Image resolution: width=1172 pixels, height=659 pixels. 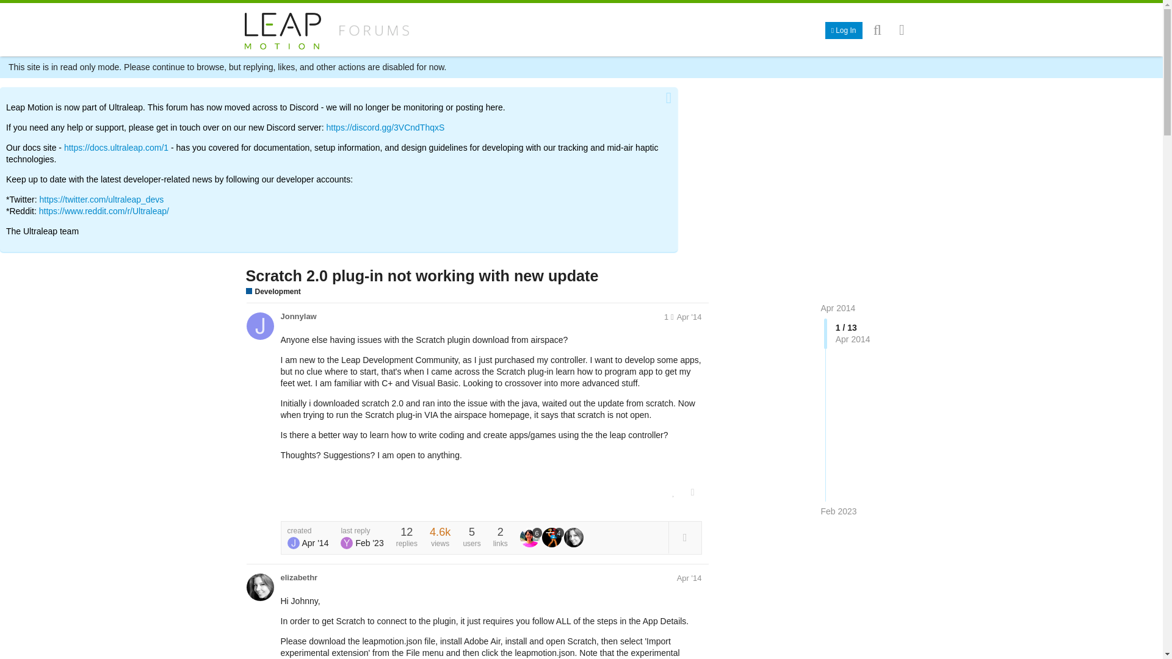 What do you see at coordinates (272, 292) in the screenshot?
I see `Development` at bounding box center [272, 292].